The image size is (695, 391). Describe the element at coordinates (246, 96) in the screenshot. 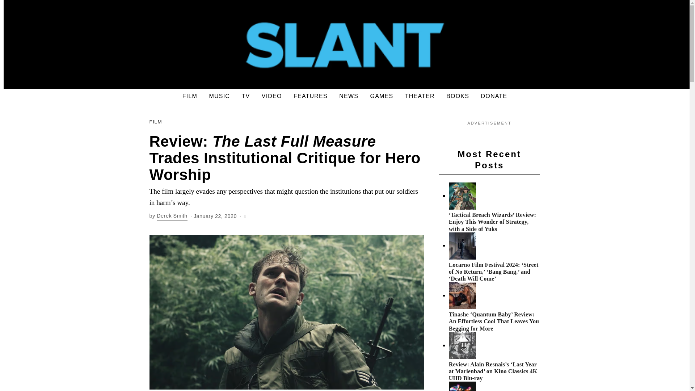

I see `TV` at that location.